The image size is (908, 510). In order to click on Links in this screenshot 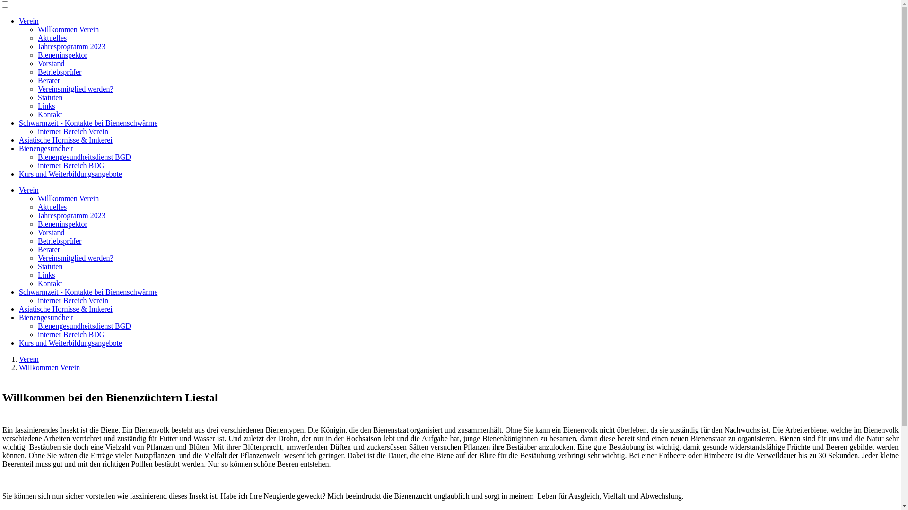, I will do `click(46, 106)`.